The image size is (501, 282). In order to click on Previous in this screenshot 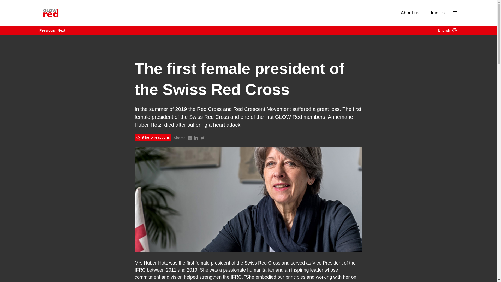, I will do `click(47, 30)`.